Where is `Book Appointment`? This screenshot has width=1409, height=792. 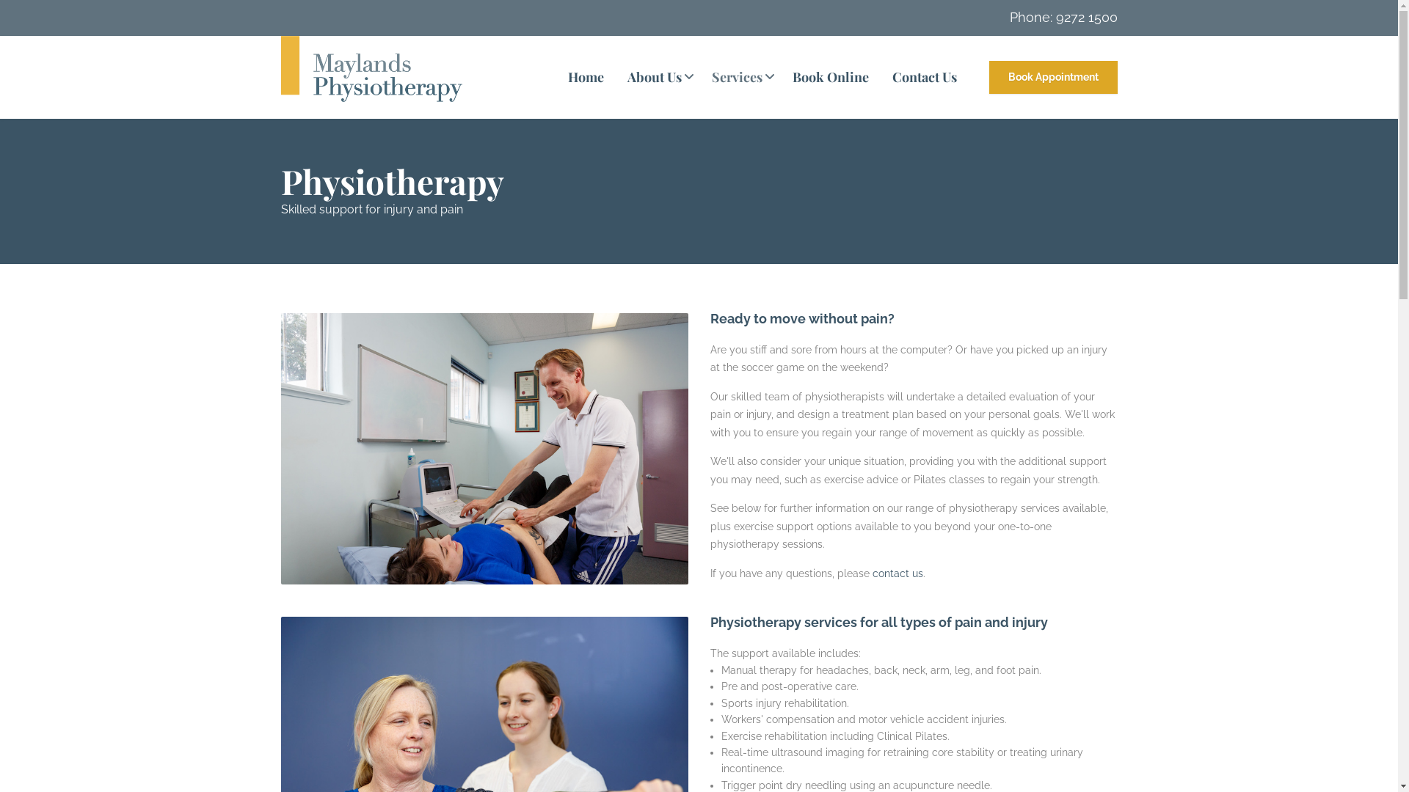
Book Appointment is located at coordinates (1054, 77).